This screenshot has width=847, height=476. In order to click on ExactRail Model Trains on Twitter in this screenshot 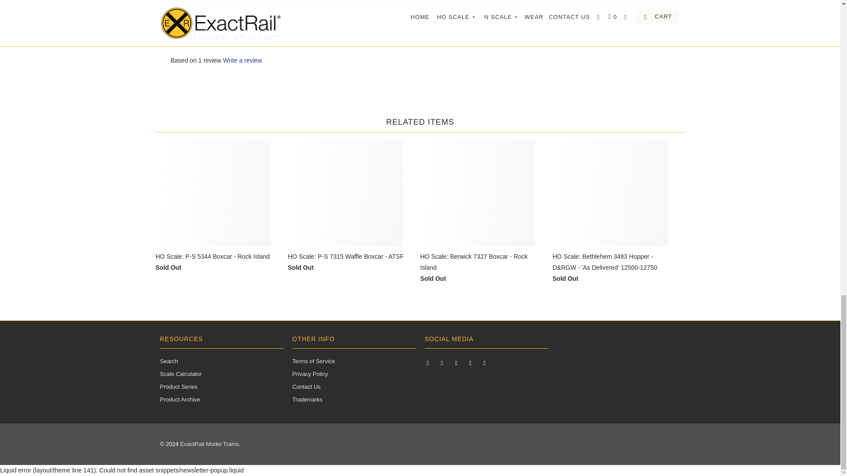, I will do `click(428, 362)`.